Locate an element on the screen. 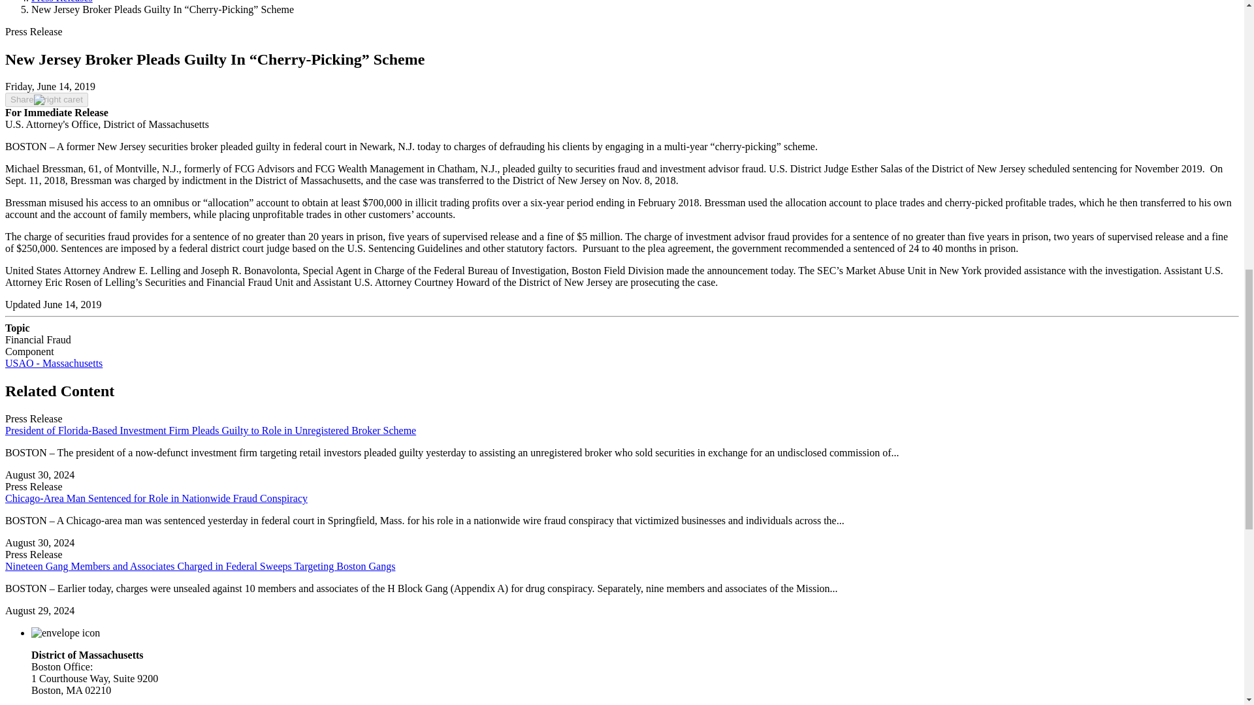 The width and height of the screenshot is (1254, 705). Share is located at coordinates (46, 99).